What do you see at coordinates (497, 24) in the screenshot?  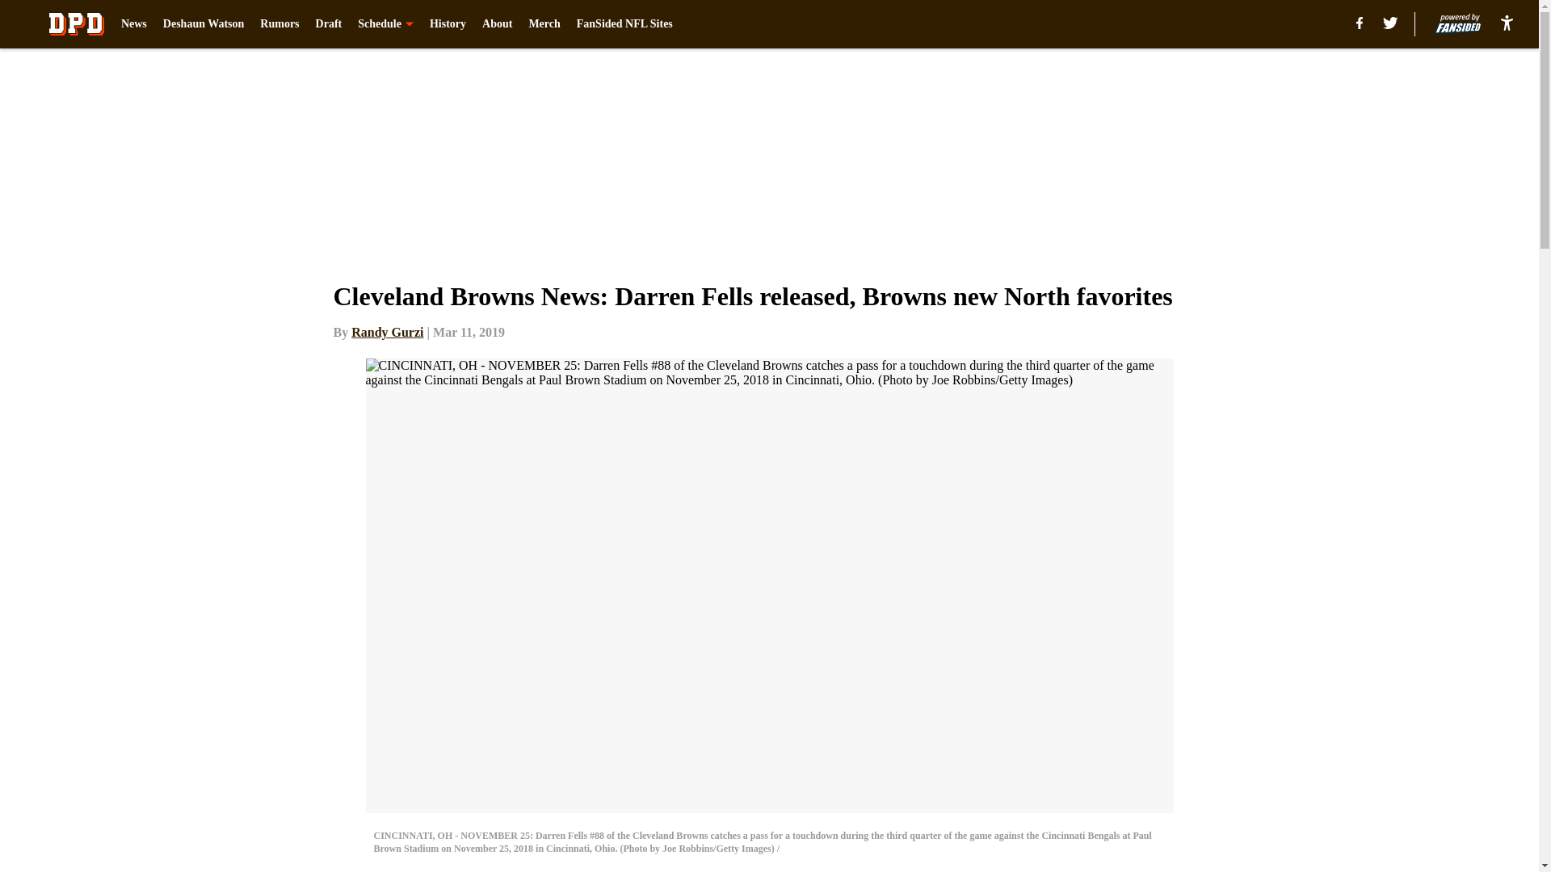 I see `About` at bounding box center [497, 24].